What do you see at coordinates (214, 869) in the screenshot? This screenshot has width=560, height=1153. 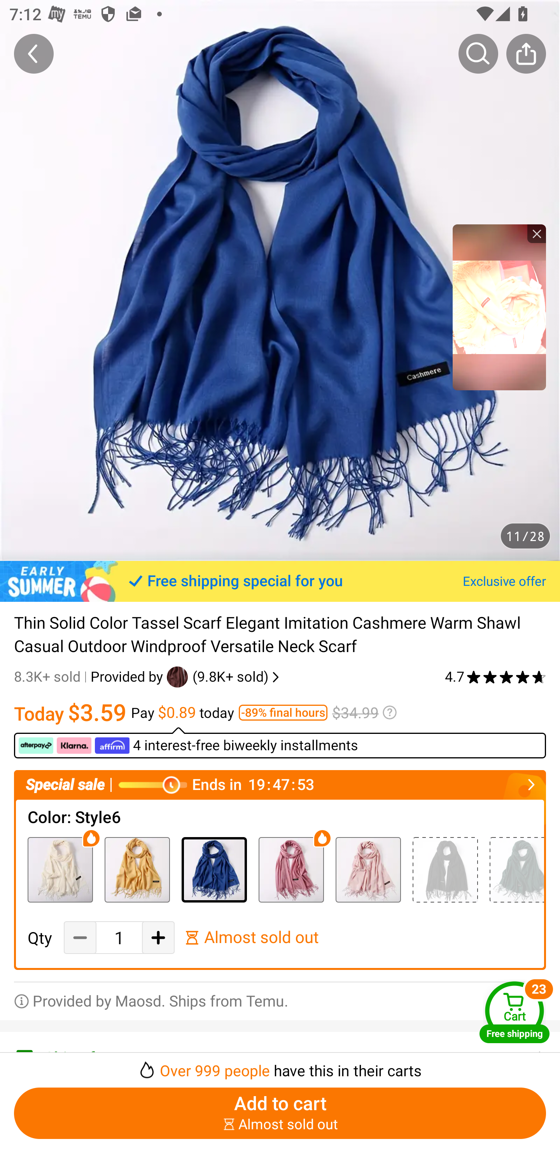 I see `Style6` at bounding box center [214, 869].